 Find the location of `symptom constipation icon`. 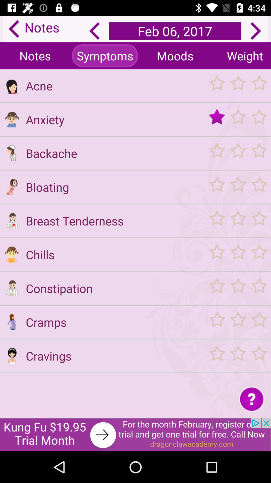

symptom constipation icon is located at coordinates (12, 288).